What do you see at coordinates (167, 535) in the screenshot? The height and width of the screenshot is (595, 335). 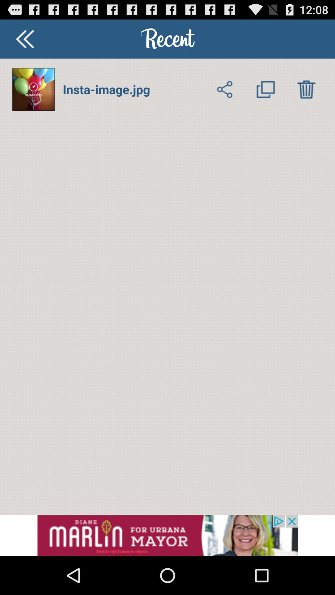 I see `go to advertiser site` at bounding box center [167, 535].